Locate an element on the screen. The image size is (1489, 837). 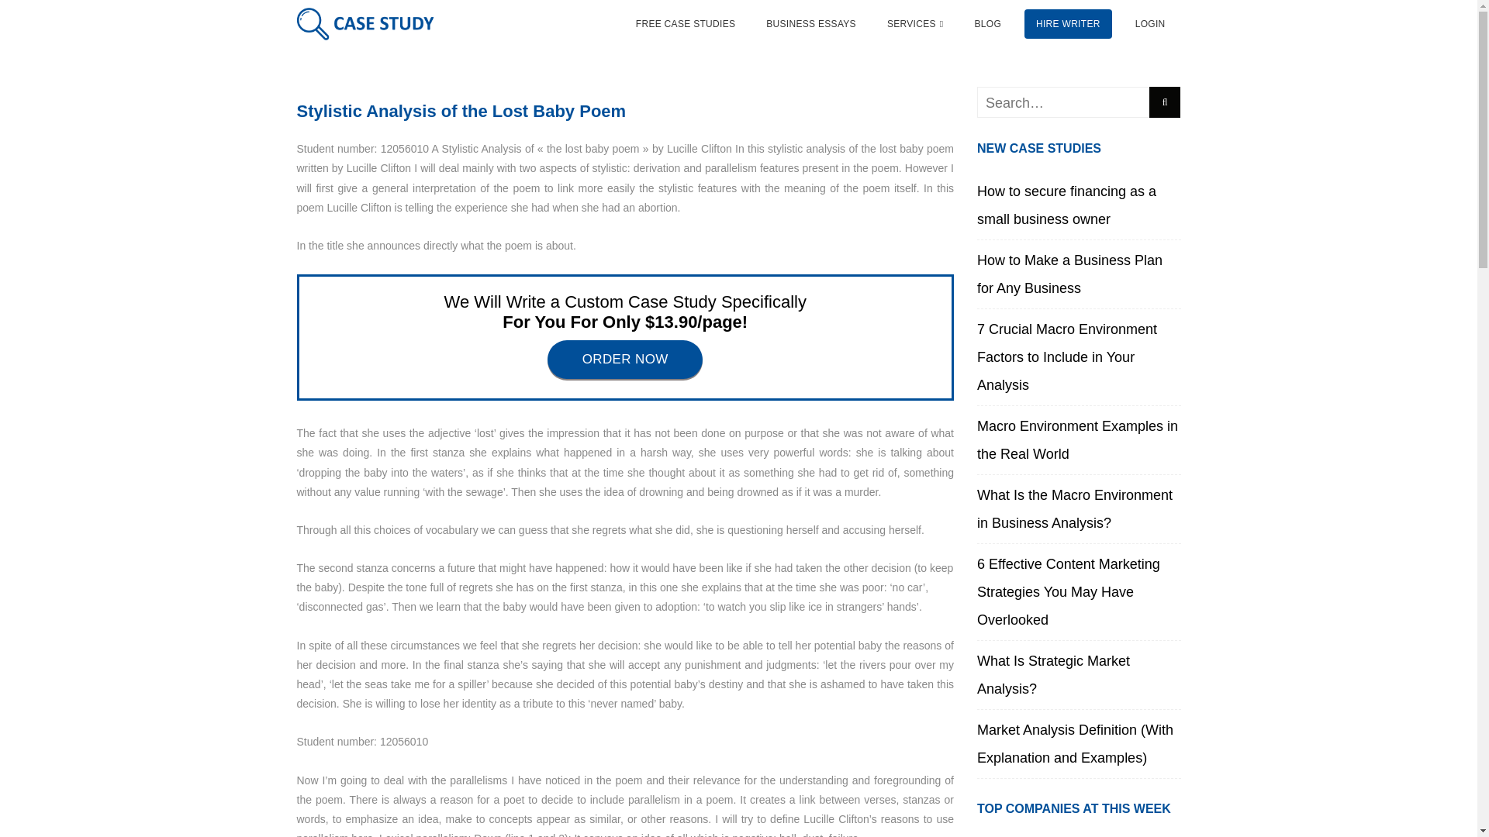
LOGIN is located at coordinates (1150, 24).